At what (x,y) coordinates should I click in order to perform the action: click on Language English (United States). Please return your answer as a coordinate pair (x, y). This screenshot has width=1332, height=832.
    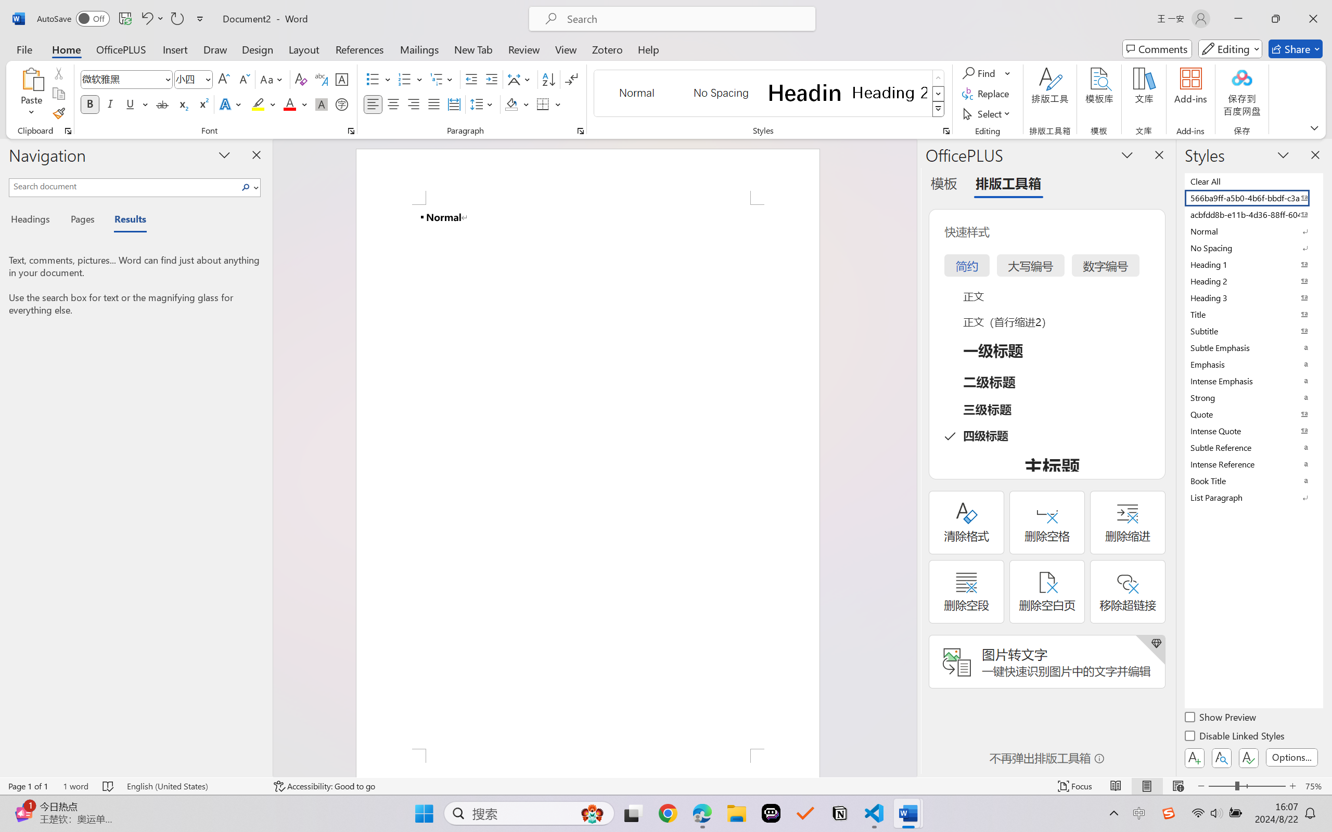
    Looking at the image, I should click on (193, 786).